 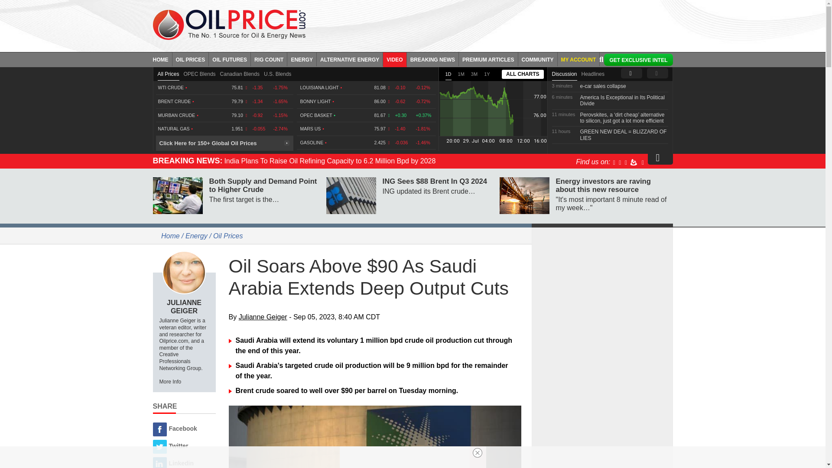 I want to click on Aramco, so click(x=375, y=437).